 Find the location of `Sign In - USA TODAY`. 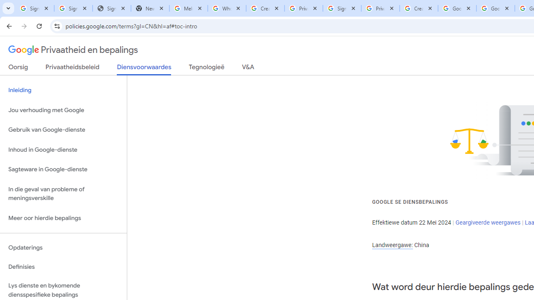

Sign In - USA TODAY is located at coordinates (111, 8).